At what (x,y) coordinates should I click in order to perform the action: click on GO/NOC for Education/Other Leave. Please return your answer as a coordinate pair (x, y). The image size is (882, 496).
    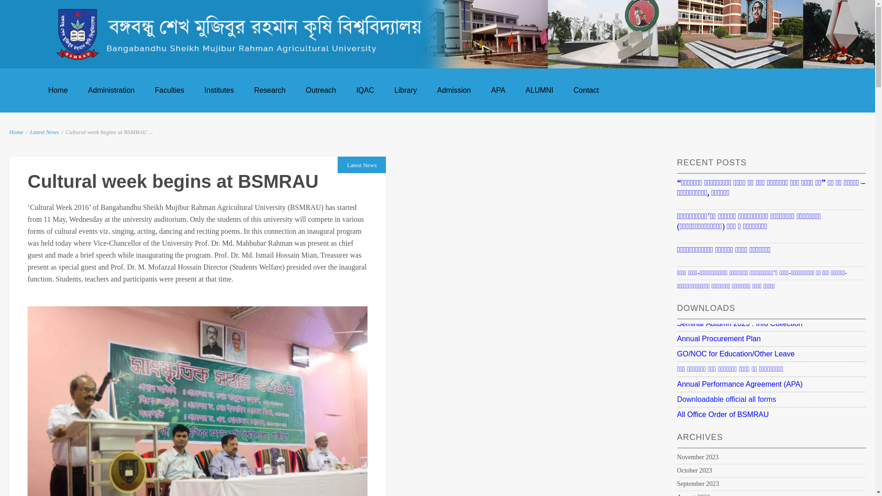
    Looking at the image, I should click on (736, 354).